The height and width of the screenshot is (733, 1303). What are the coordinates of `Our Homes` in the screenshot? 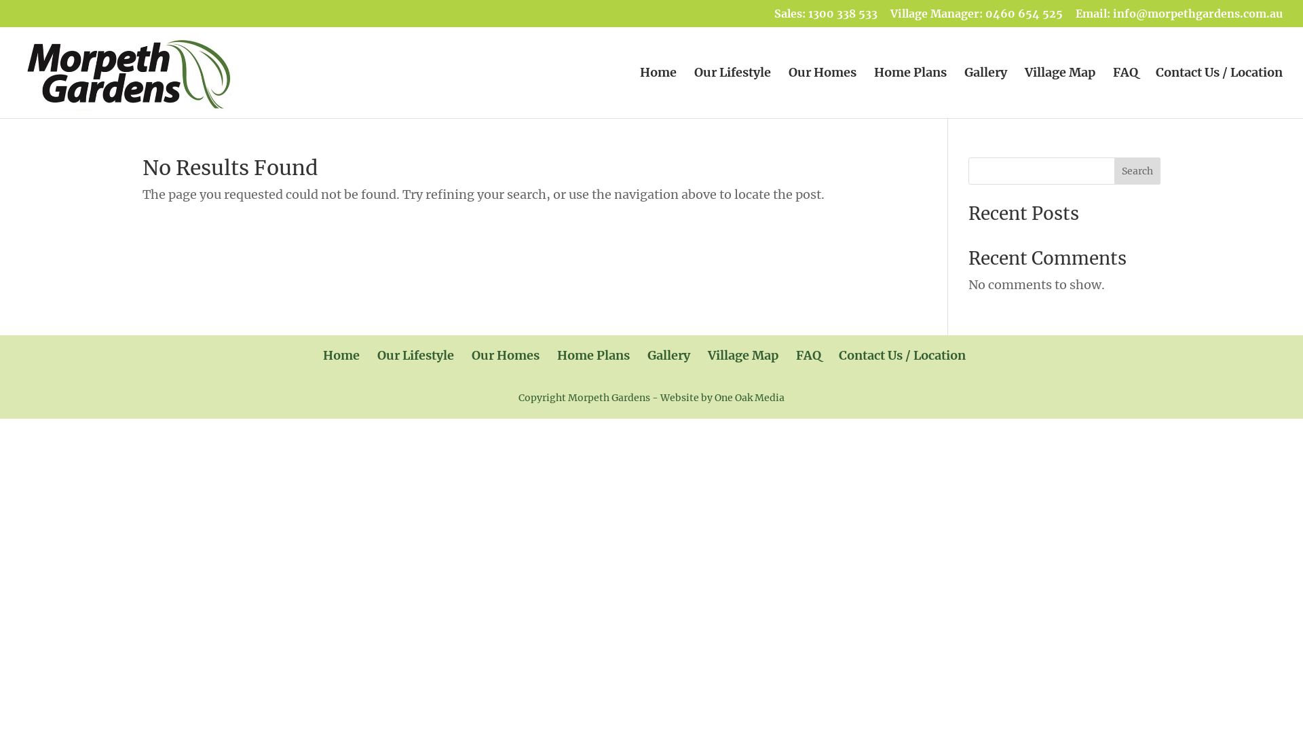 It's located at (823, 93).